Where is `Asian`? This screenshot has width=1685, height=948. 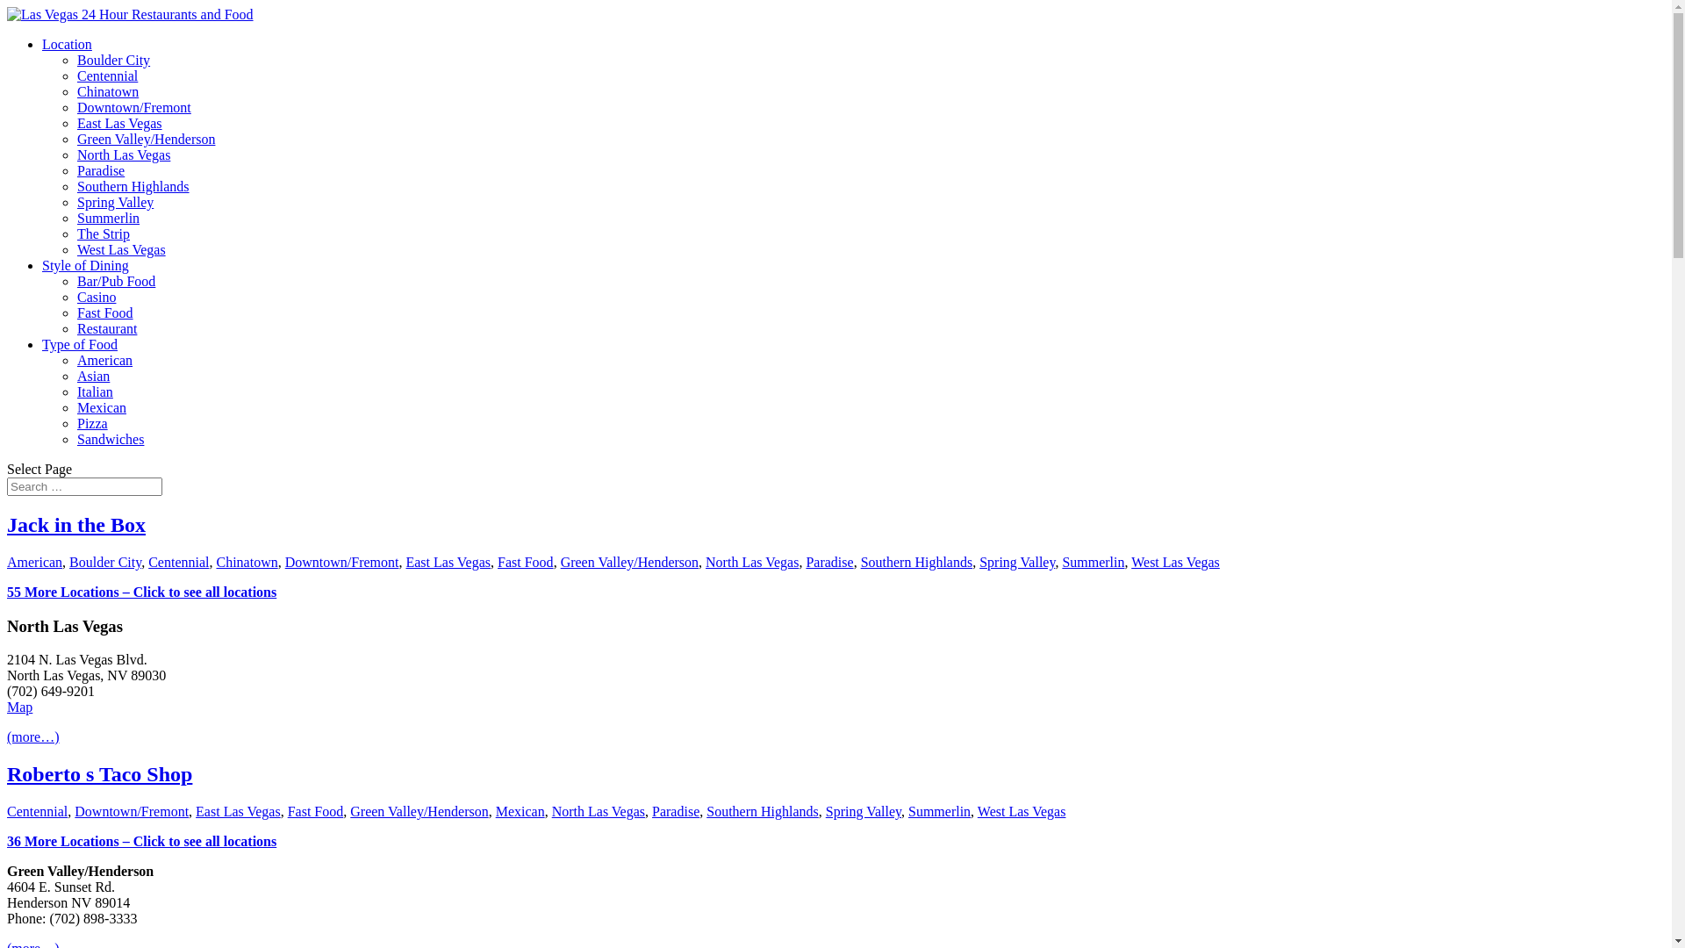 Asian is located at coordinates (93, 376).